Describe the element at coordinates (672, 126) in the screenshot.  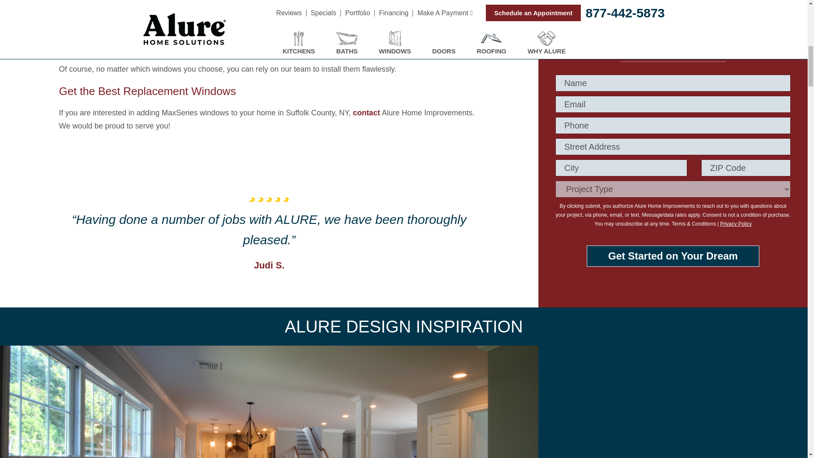
I see `Phone` at that location.